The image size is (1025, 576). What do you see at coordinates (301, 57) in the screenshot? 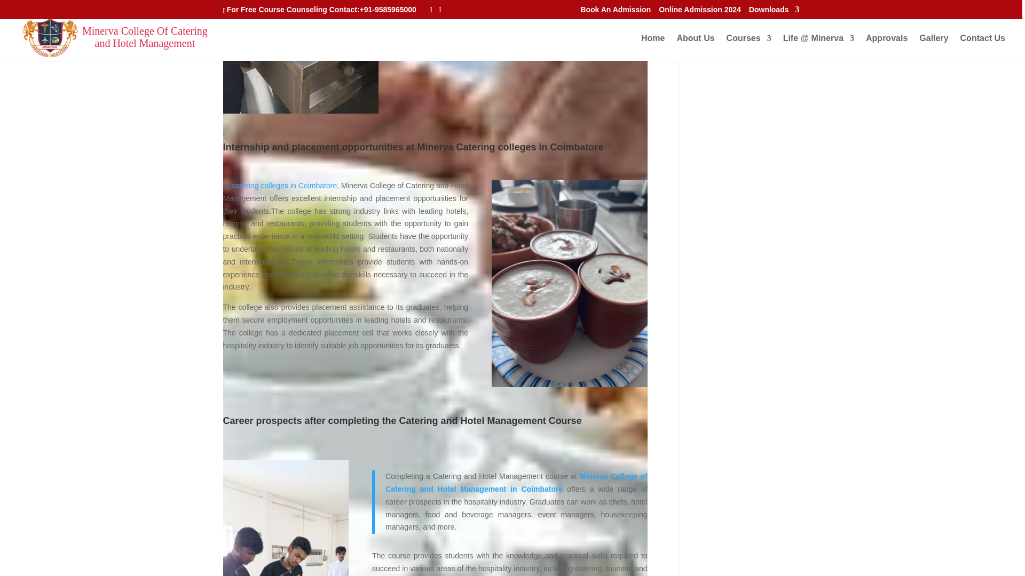
I see `Catering colleges in Coimbatore` at bounding box center [301, 57].